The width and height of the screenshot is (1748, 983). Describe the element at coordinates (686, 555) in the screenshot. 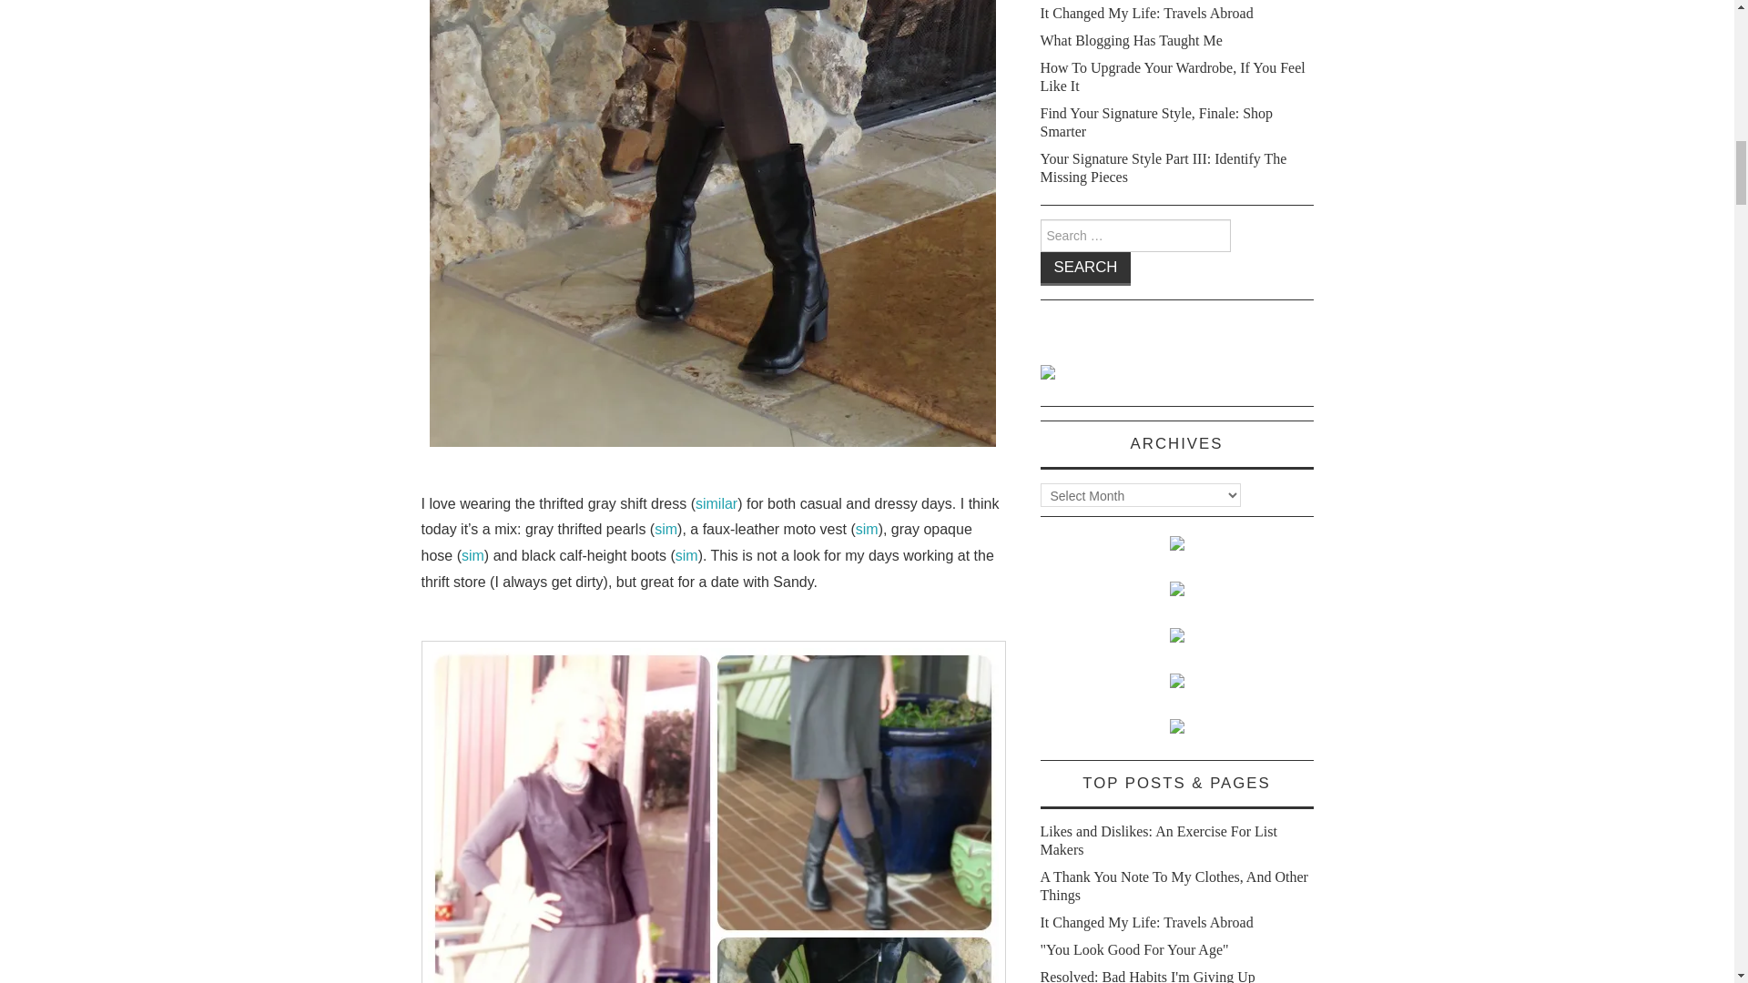

I see `sim` at that location.